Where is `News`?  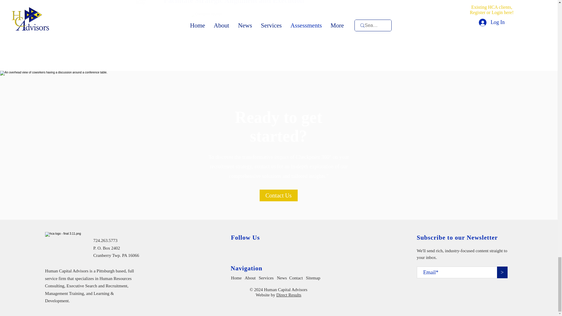
News is located at coordinates (282, 278).